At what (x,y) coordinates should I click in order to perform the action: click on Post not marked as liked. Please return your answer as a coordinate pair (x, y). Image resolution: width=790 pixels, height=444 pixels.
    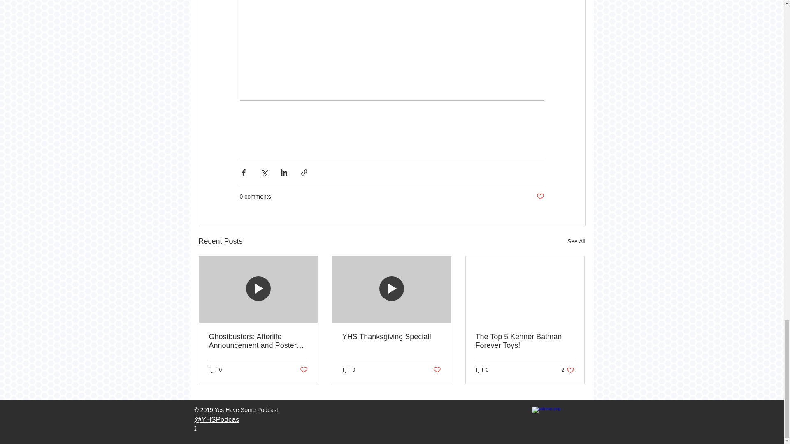
    Looking at the image, I should click on (540, 197).